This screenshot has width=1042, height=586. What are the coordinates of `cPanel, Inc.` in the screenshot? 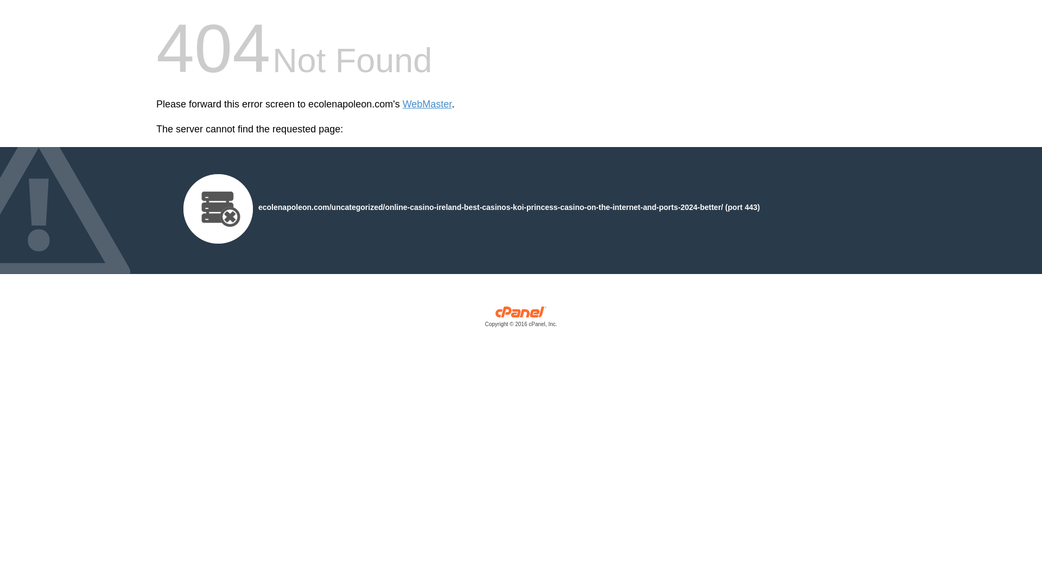 It's located at (521, 319).